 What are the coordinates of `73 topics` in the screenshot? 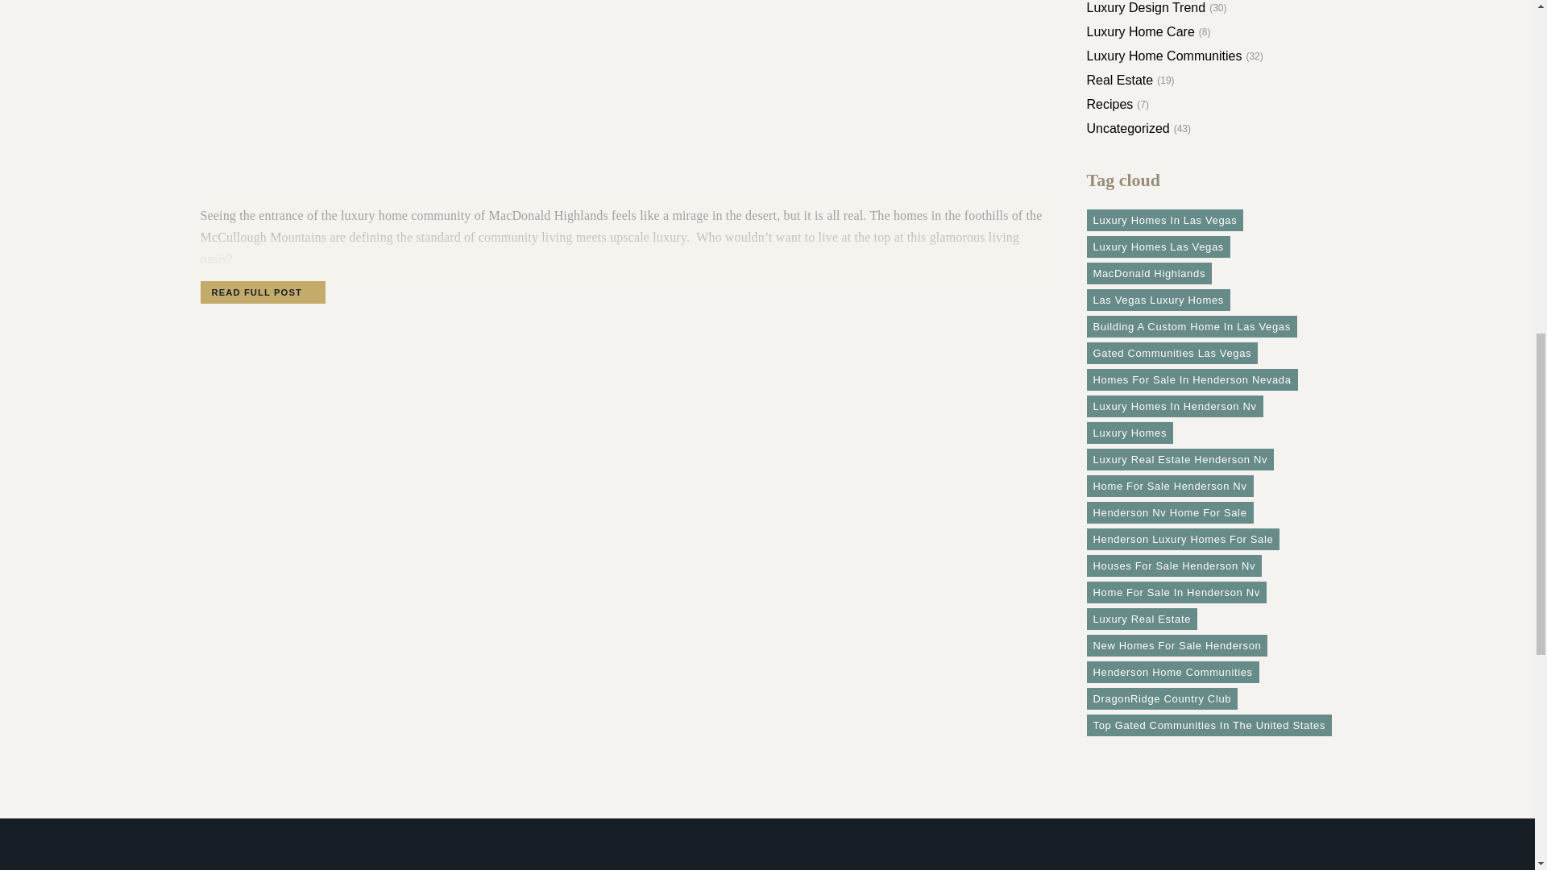 It's located at (1148, 274).